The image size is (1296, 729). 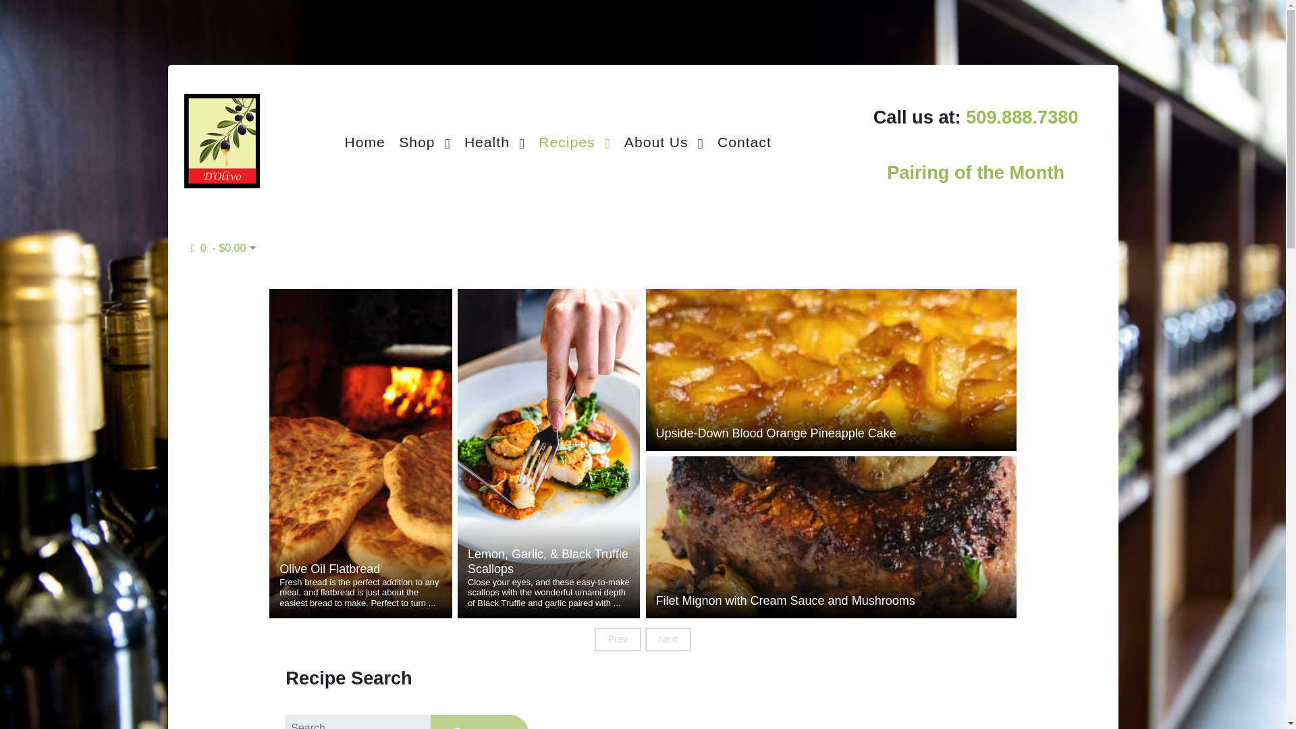 What do you see at coordinates (479, 722) in the screenshot?
I see `Search` at bounding box center [479, 722].